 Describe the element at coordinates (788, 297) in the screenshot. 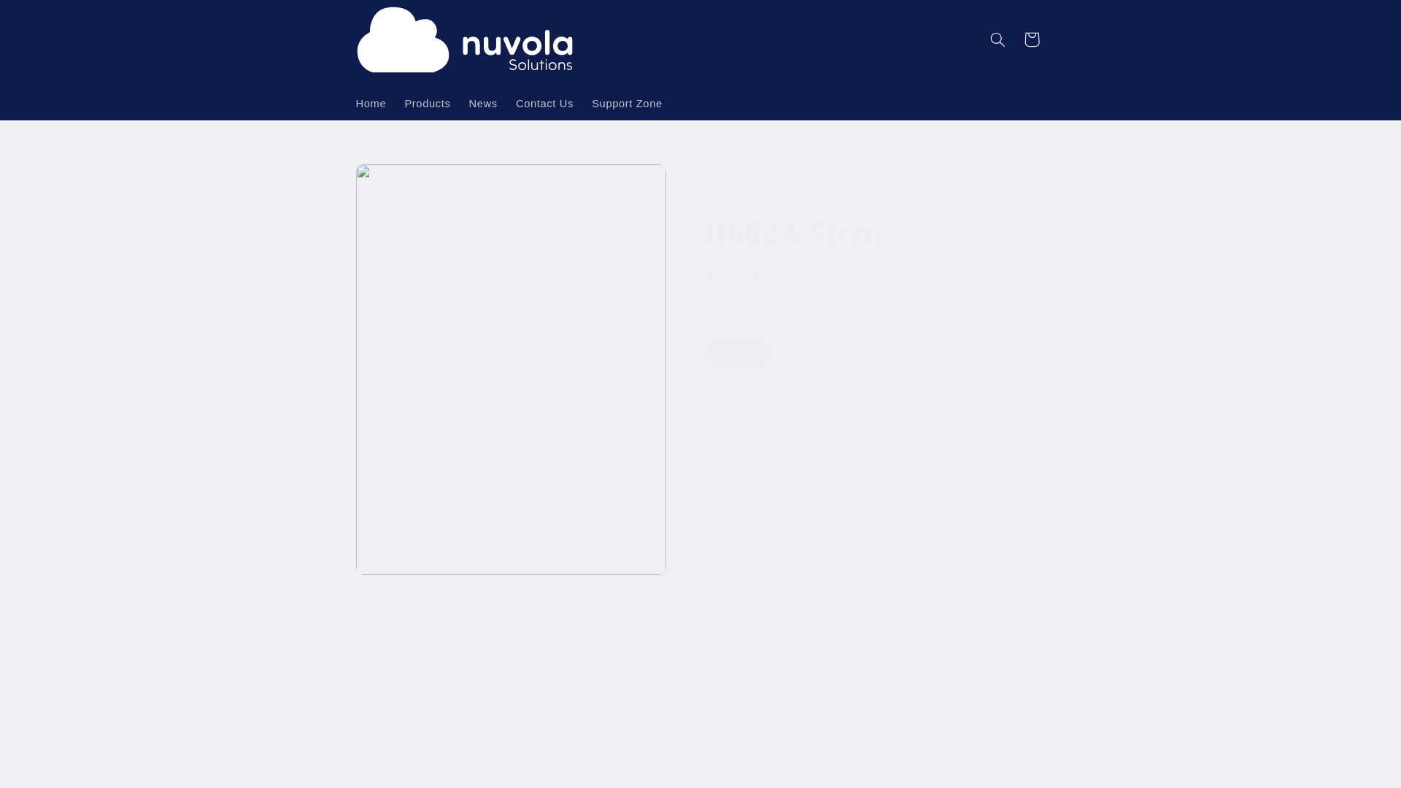

I see `Shipping` at that location.